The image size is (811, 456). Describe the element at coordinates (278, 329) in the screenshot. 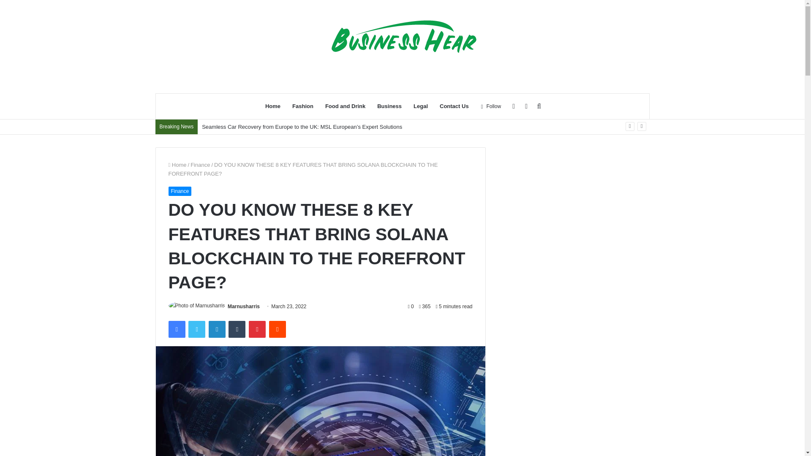

I see `Reddit` at that location.